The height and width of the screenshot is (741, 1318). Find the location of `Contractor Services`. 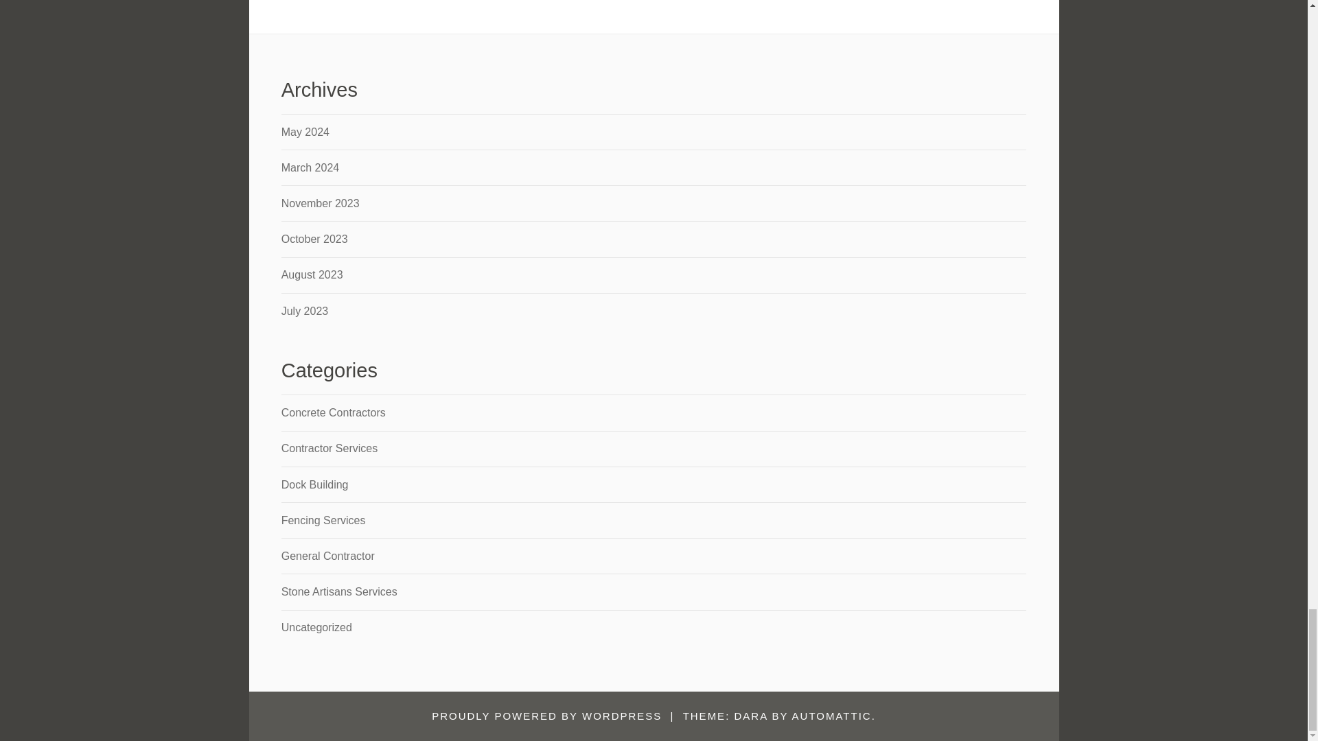

Contractor Services is located at coordinates (329, 448).